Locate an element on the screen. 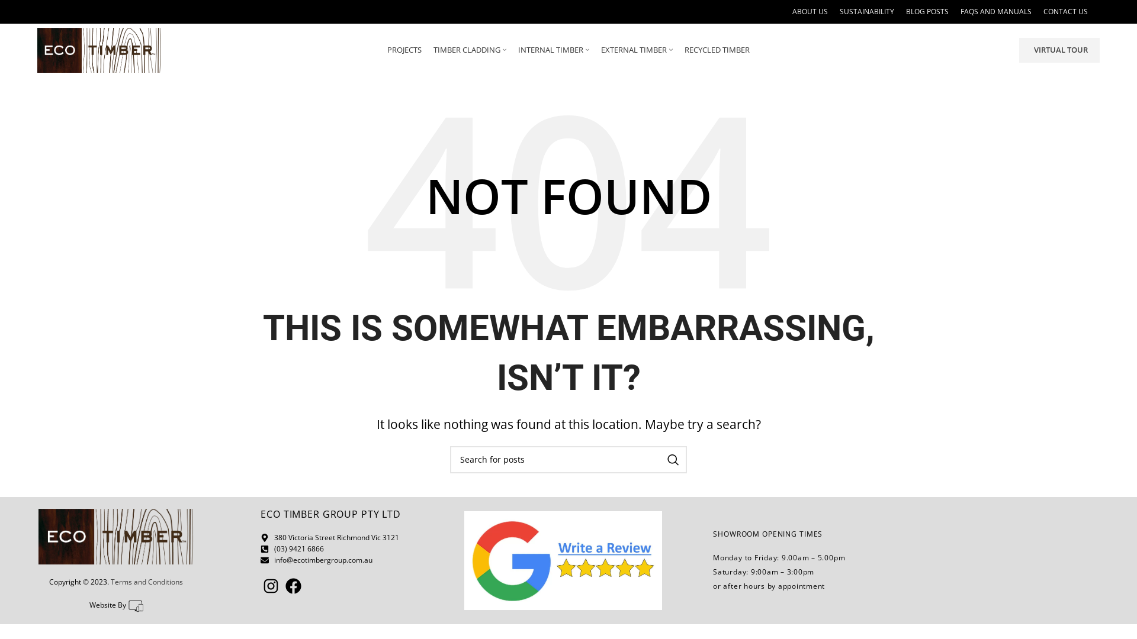  CONTACT US is located at coordinates (1066, 12).